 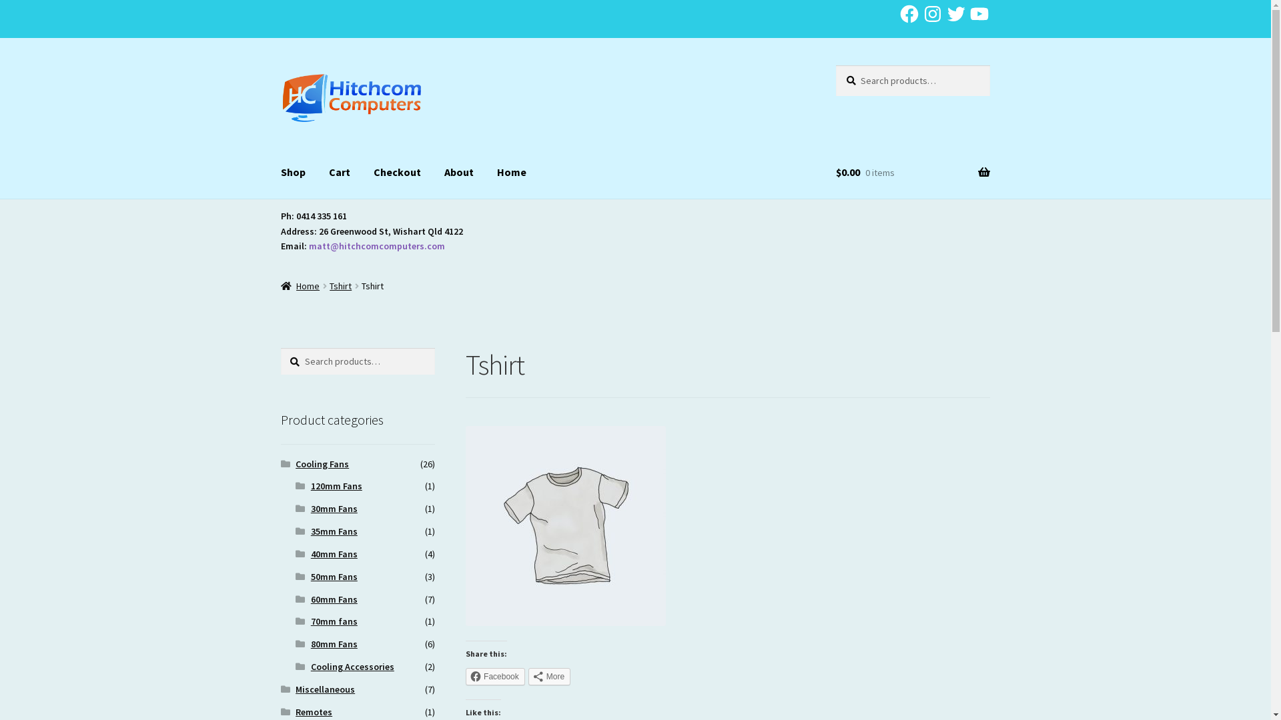 I want to click on 60mm Fans, so click(x=334, y=599).